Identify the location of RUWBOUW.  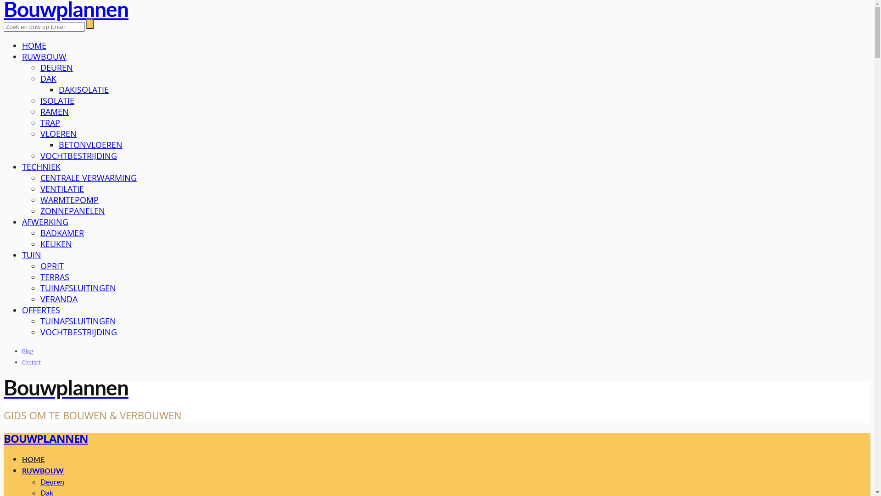
(44, 56).